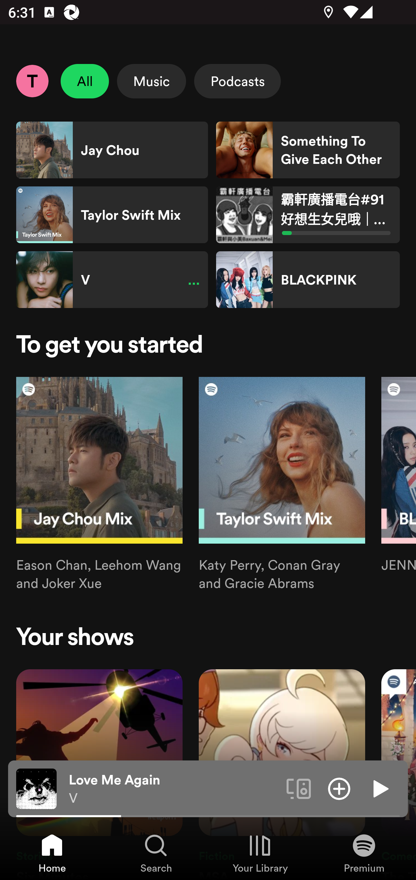 This screenshot has height=880, width=416. What do you see at coordinates (308, 280) in the screenshot?
I see `BLACKPINK Shortcut BLACKPINK` at bounding box center [308, 280].